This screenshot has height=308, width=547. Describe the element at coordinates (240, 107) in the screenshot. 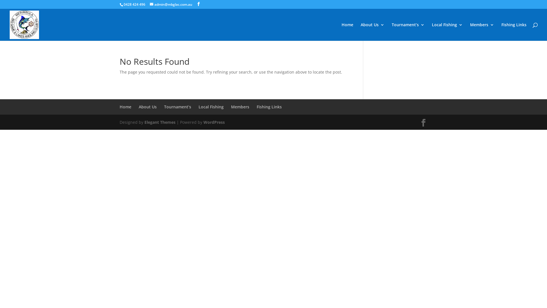

I see `Members` at that location.